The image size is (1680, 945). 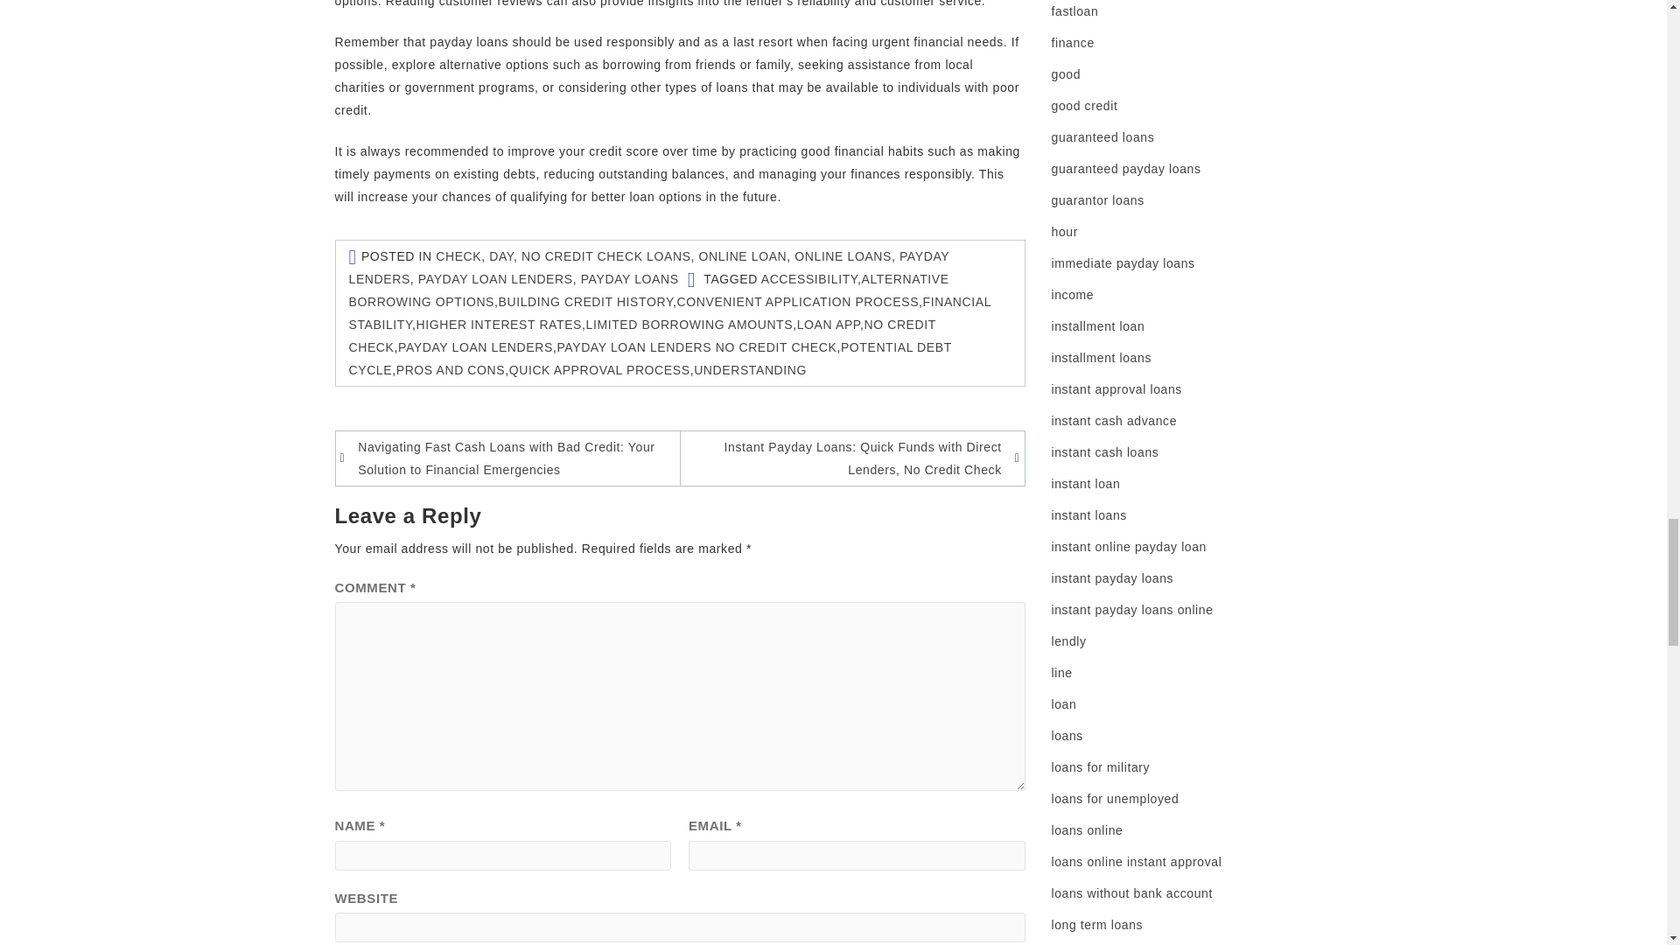 What do you see at coordinates (647, 290) in the screenshot?
I see `ALTERNATIVE BORROWING OPTIONS` at bounding box center [647, 290].